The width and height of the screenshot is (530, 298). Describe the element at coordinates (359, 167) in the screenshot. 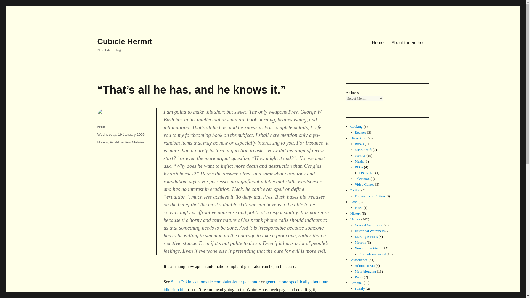

I see `RPGs` at that location.